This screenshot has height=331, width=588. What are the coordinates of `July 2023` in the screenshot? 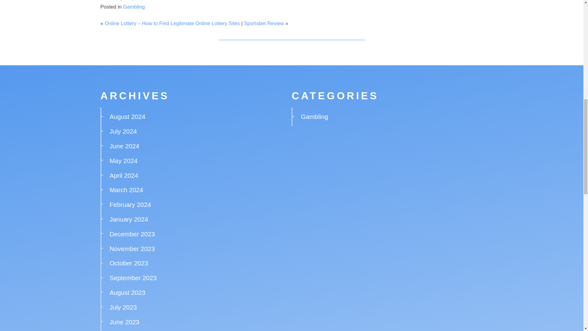 It's located at (123, 307).